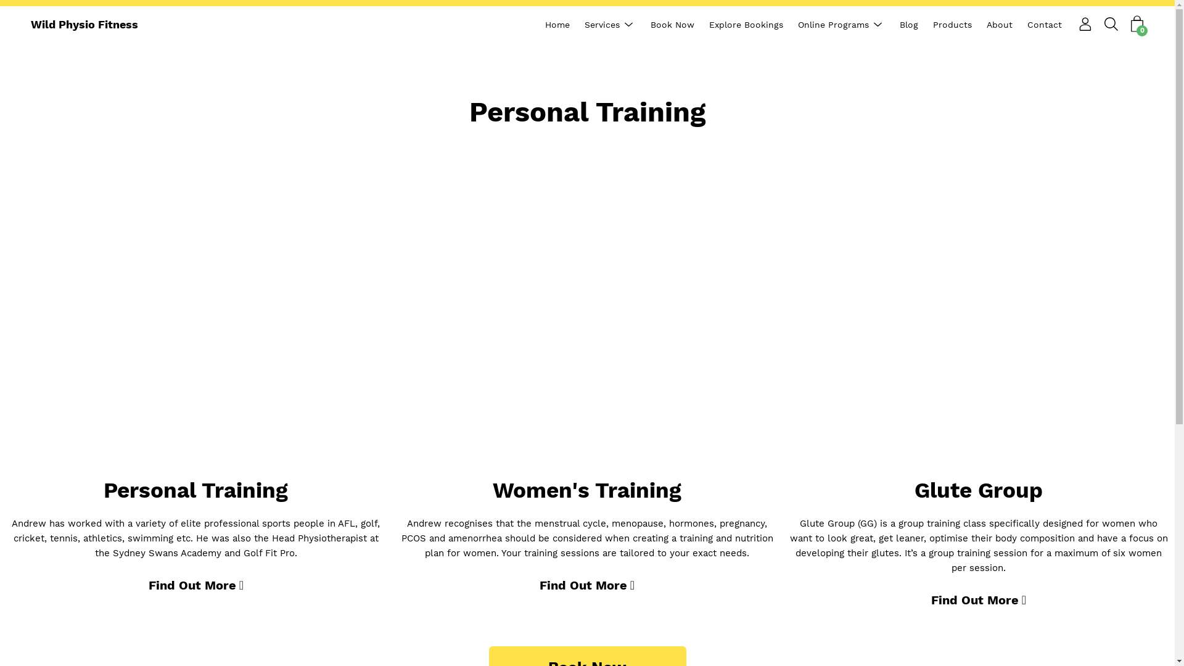  I want to click on Contact, so click(1045, 25).